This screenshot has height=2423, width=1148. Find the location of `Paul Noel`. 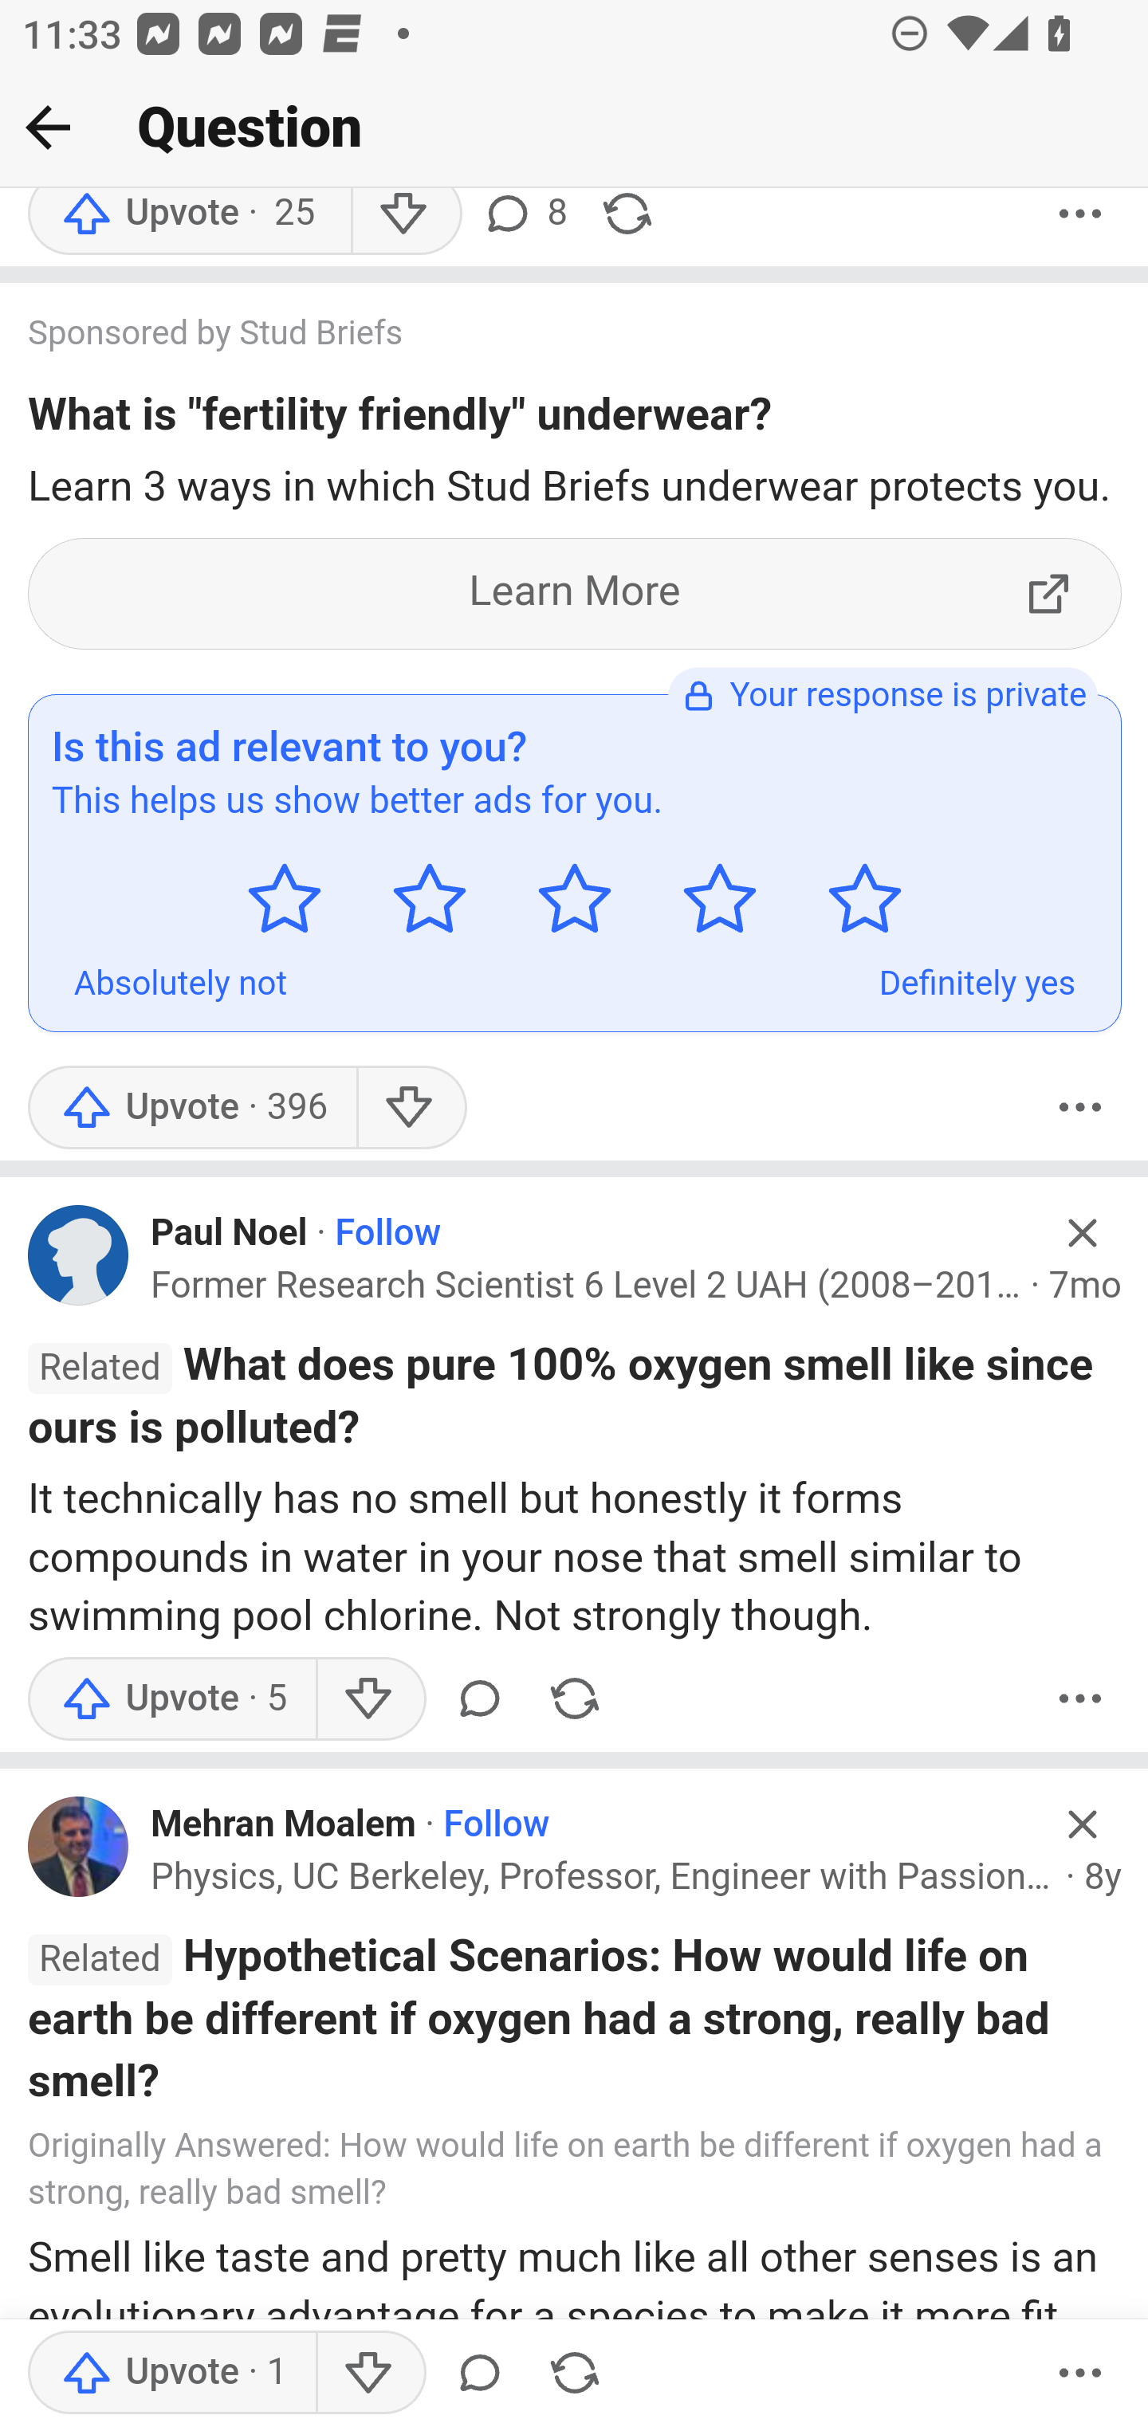

Paul Noel is located at coordinates (230, 1235).